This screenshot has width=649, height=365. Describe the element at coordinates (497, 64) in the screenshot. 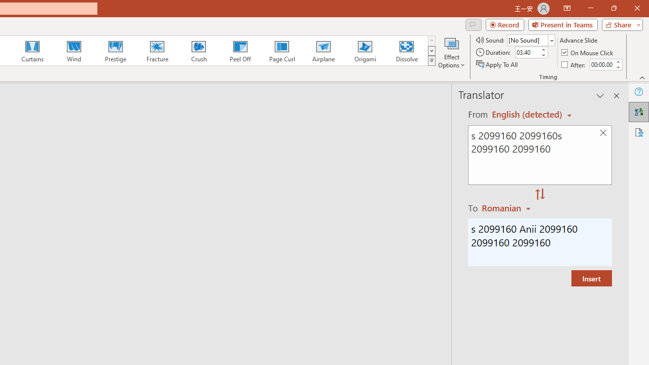

I see `Apply To All` at that location.